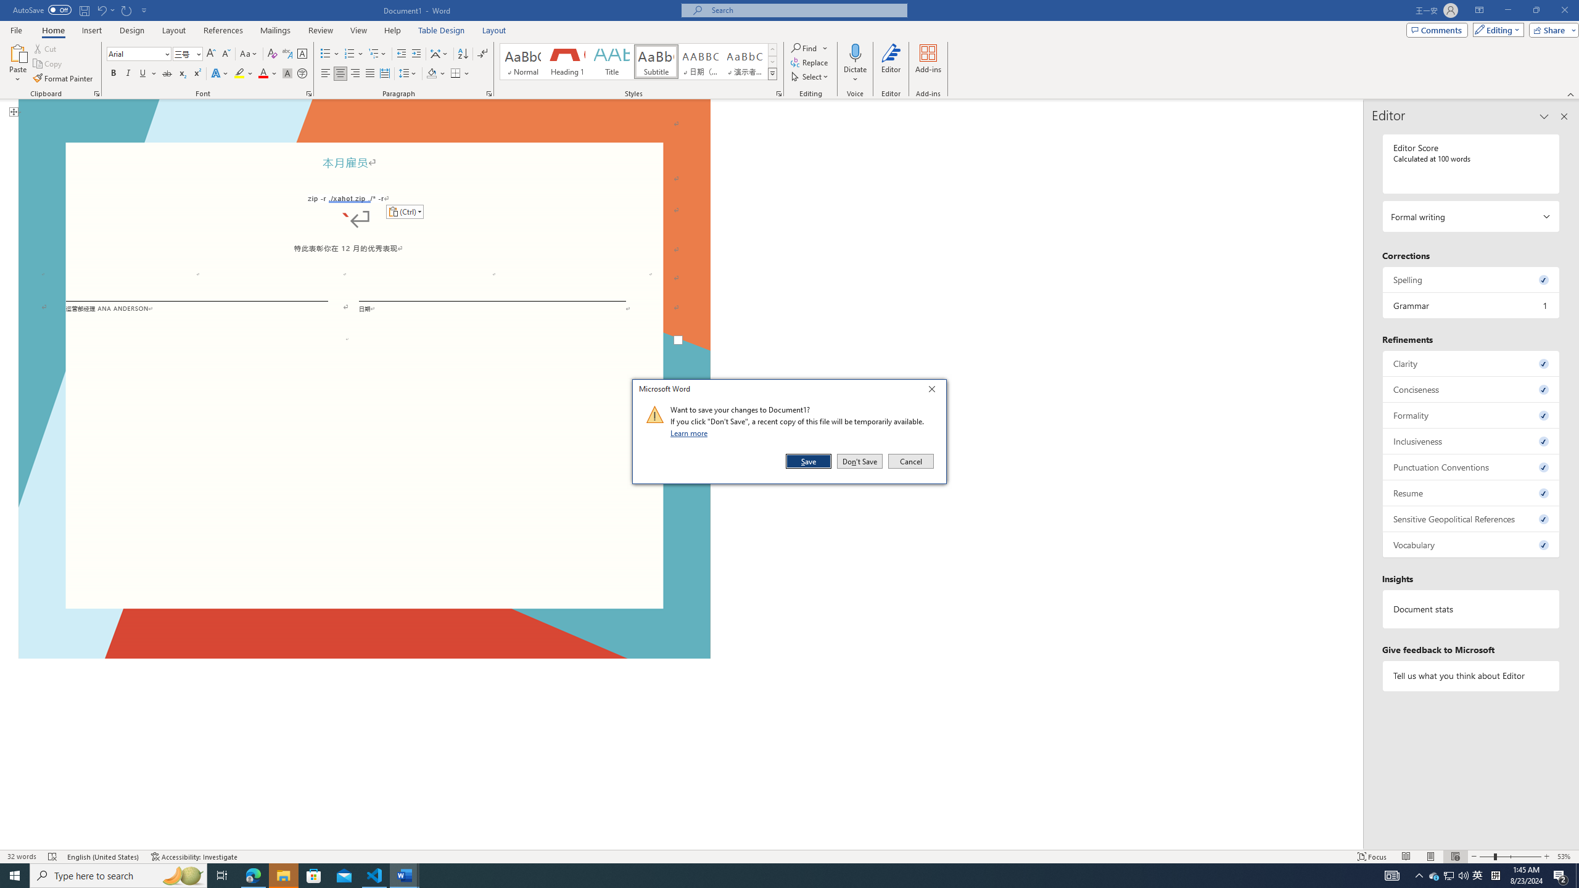  Describe the element at coordinates (354, 54) in the screenshot. I see `Numbering` at that location.